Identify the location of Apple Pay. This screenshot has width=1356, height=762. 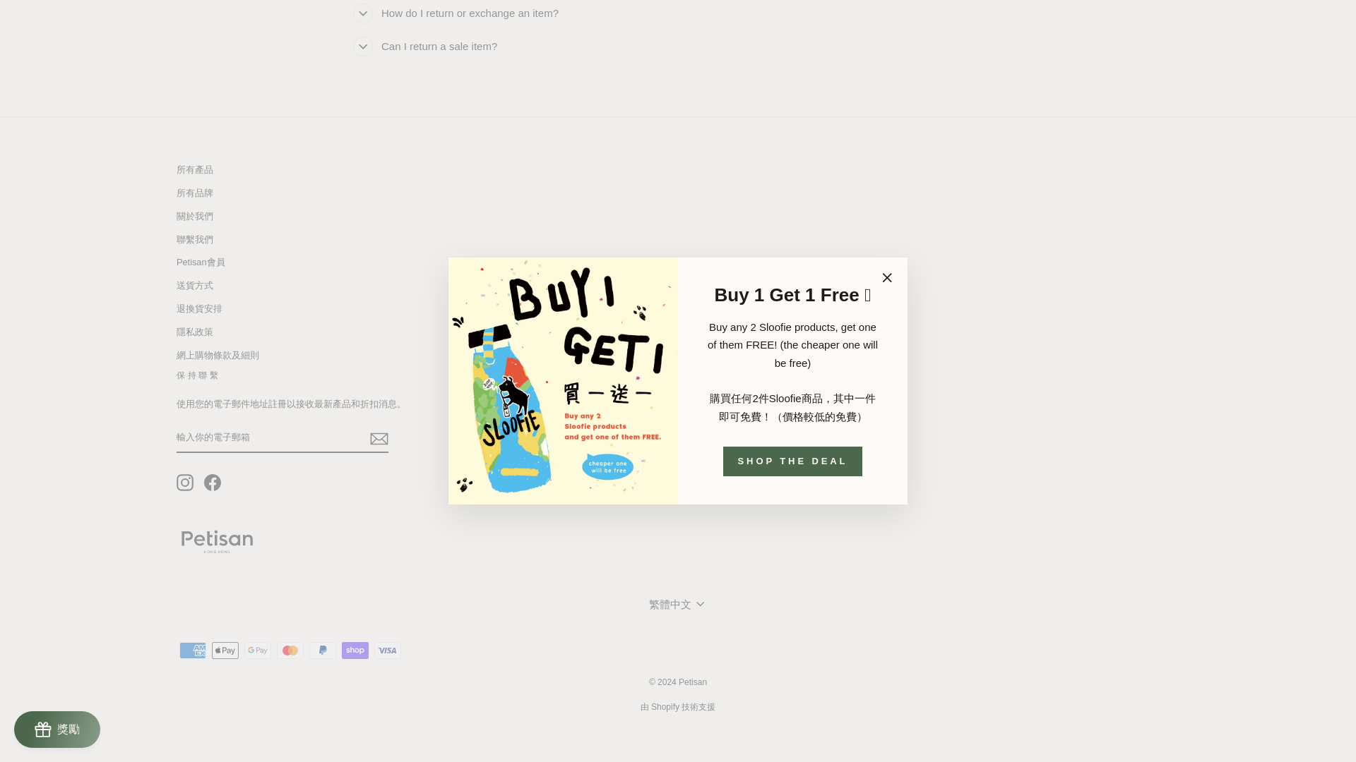
(225, 651).